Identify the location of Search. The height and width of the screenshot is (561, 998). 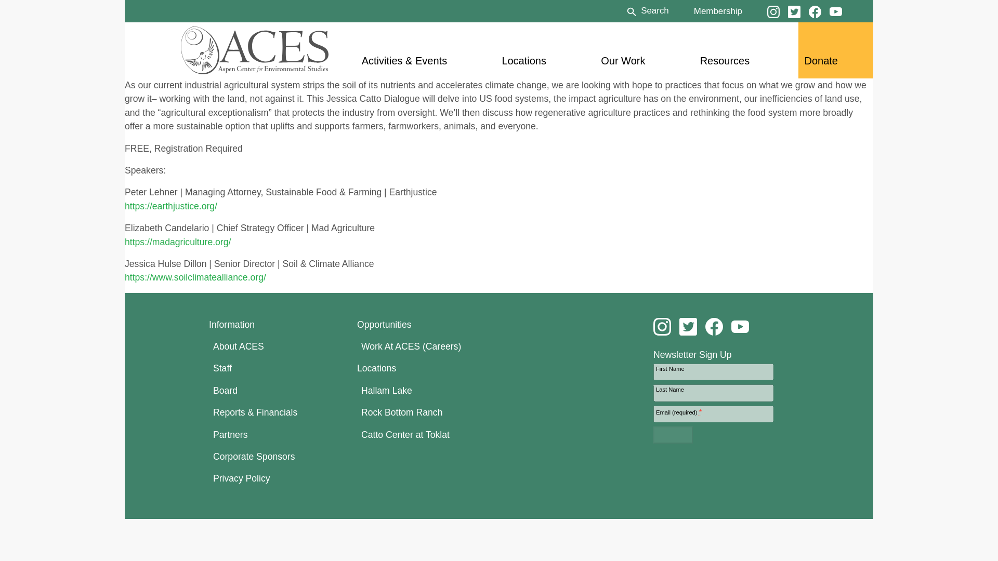
(647, 10).